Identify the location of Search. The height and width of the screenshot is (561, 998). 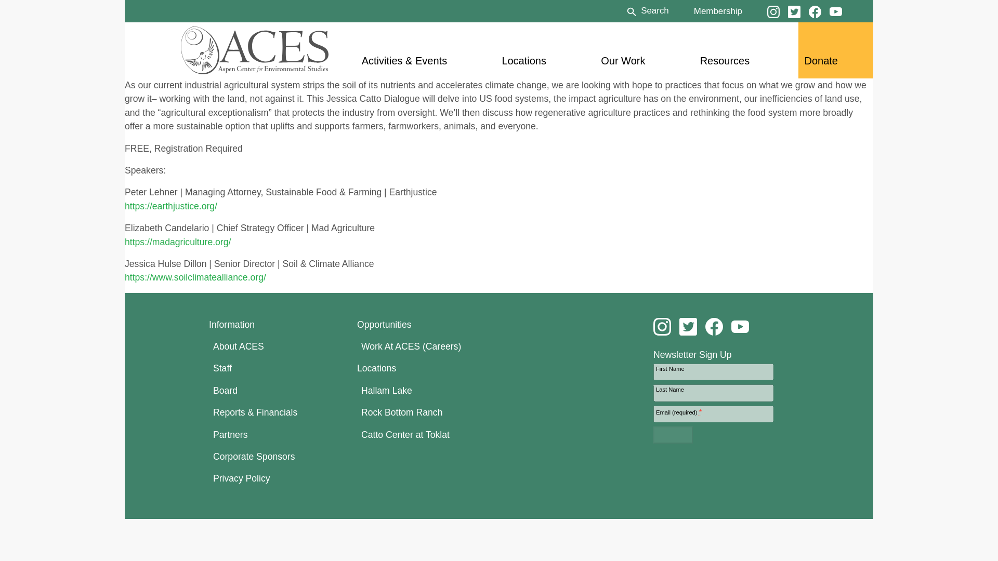
(647, 10).